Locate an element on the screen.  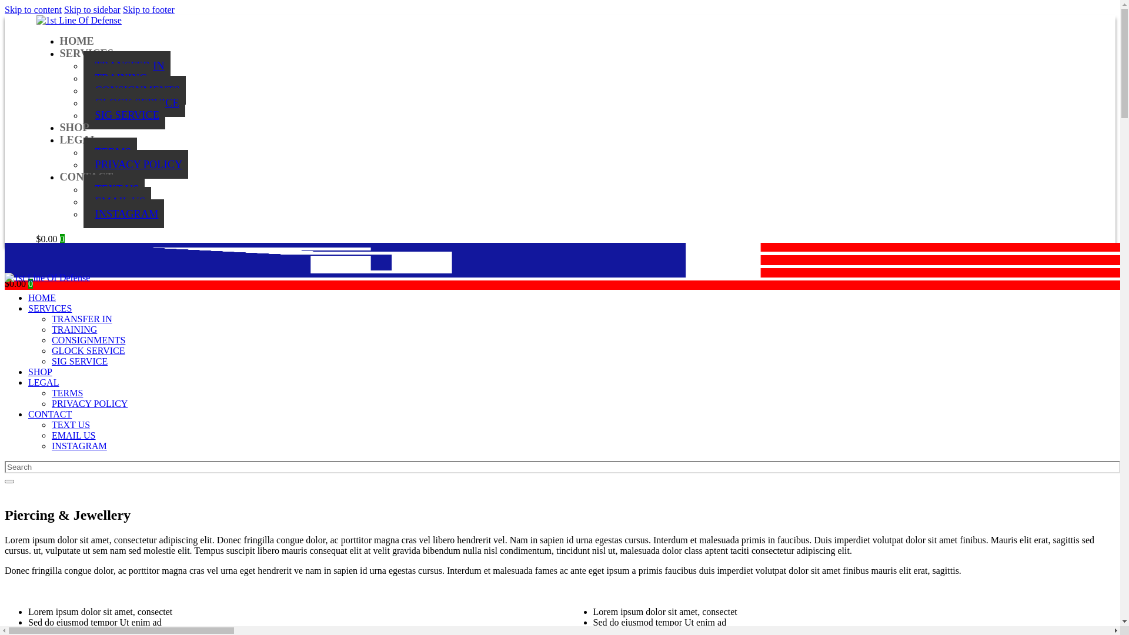
PRIVACY POLICY is located at coordinates (136, 165).